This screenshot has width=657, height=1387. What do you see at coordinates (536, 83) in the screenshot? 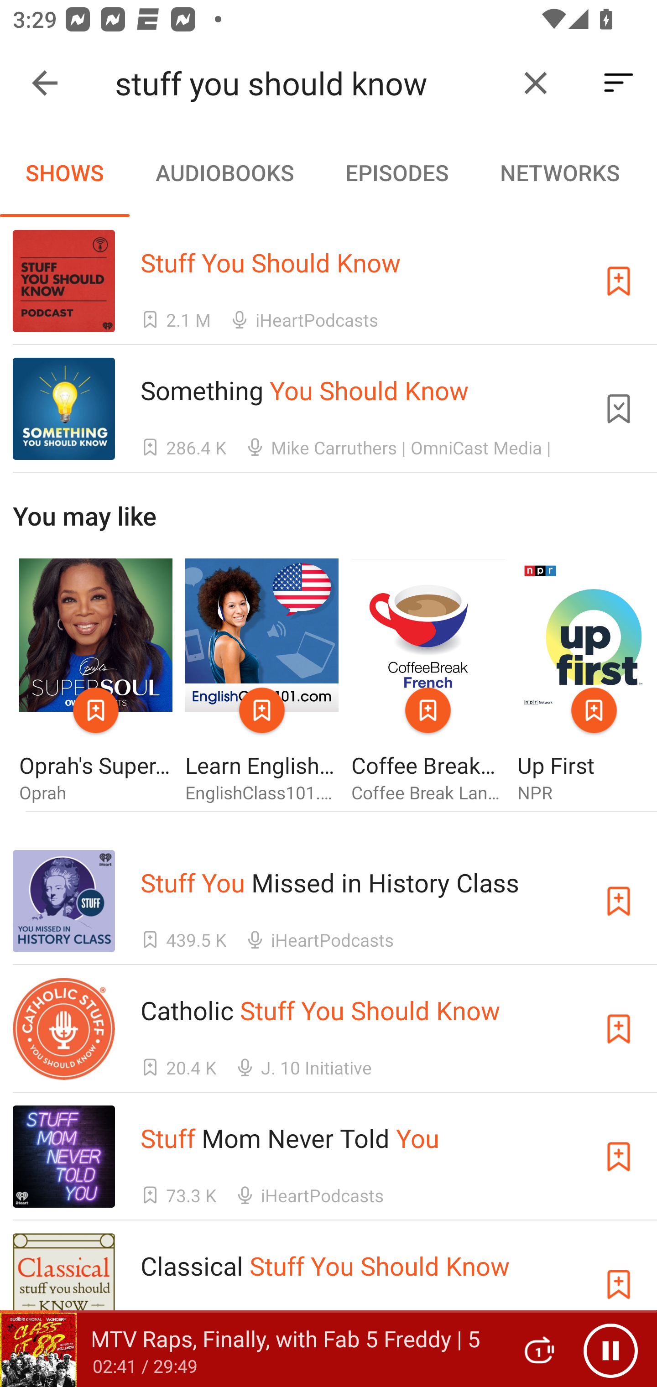
I see `Clear query` at bounding box center [536, 83].